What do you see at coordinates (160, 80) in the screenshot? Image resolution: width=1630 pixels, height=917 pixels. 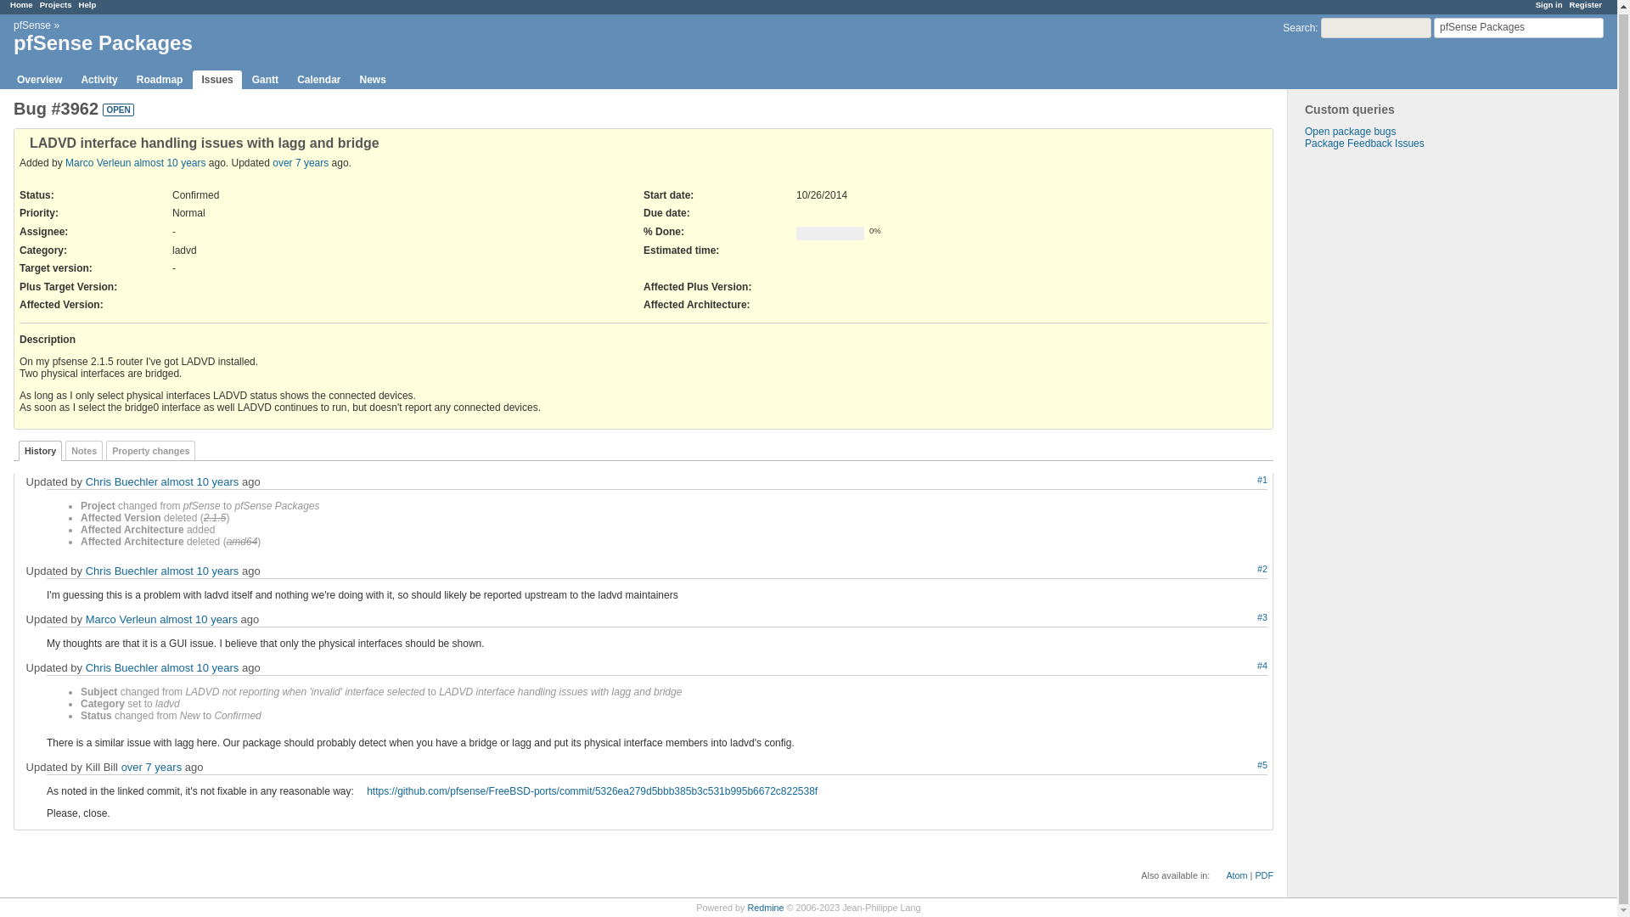 I see `Roadmap` at bounding box center [160, 80].